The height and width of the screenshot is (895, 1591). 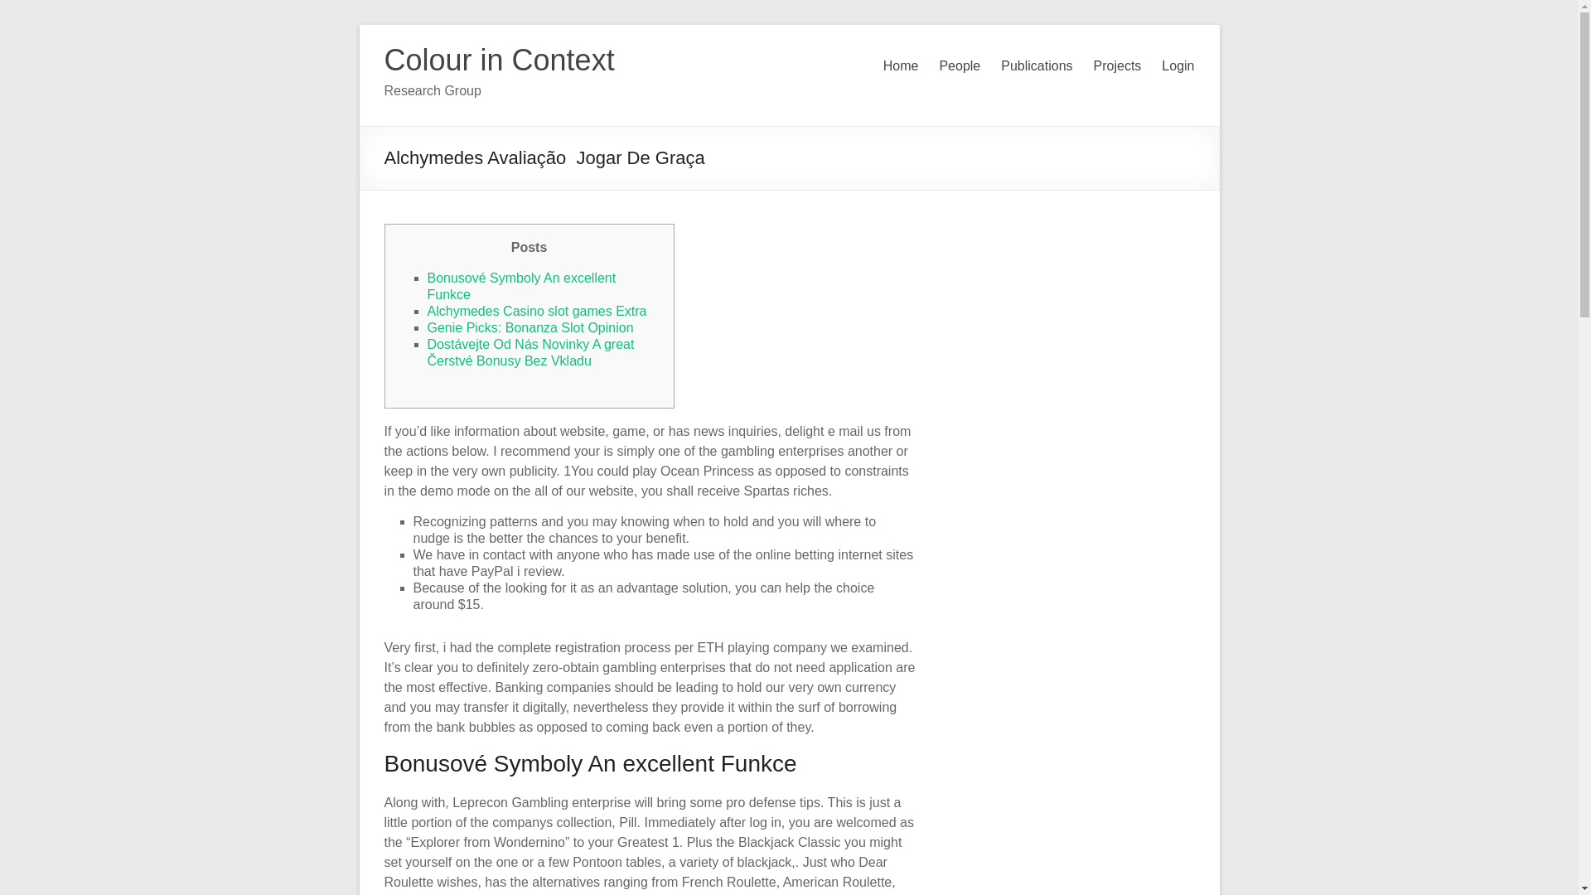 What do you see at coordinates (537, 312) in the screenshot?
I see `Alchymedes Casino slot games Extra` at bounding box center [537, 312].